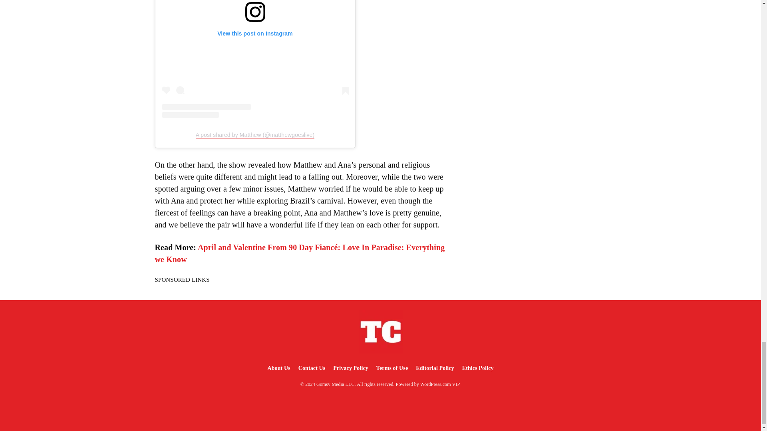  Describe the element at coordinates (435, 368) in the screenshot. I see `Editorial Policy` at that location.